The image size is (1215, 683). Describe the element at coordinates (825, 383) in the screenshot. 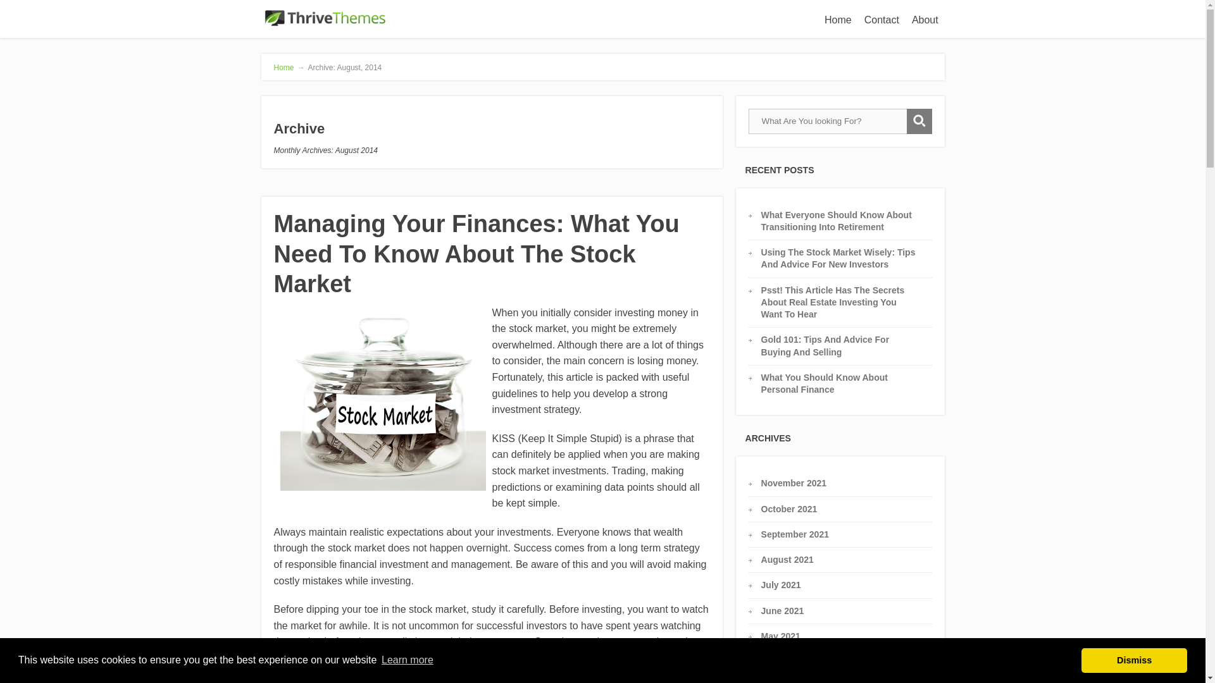

I see `What You Should Know About Personal Finance` at that location.